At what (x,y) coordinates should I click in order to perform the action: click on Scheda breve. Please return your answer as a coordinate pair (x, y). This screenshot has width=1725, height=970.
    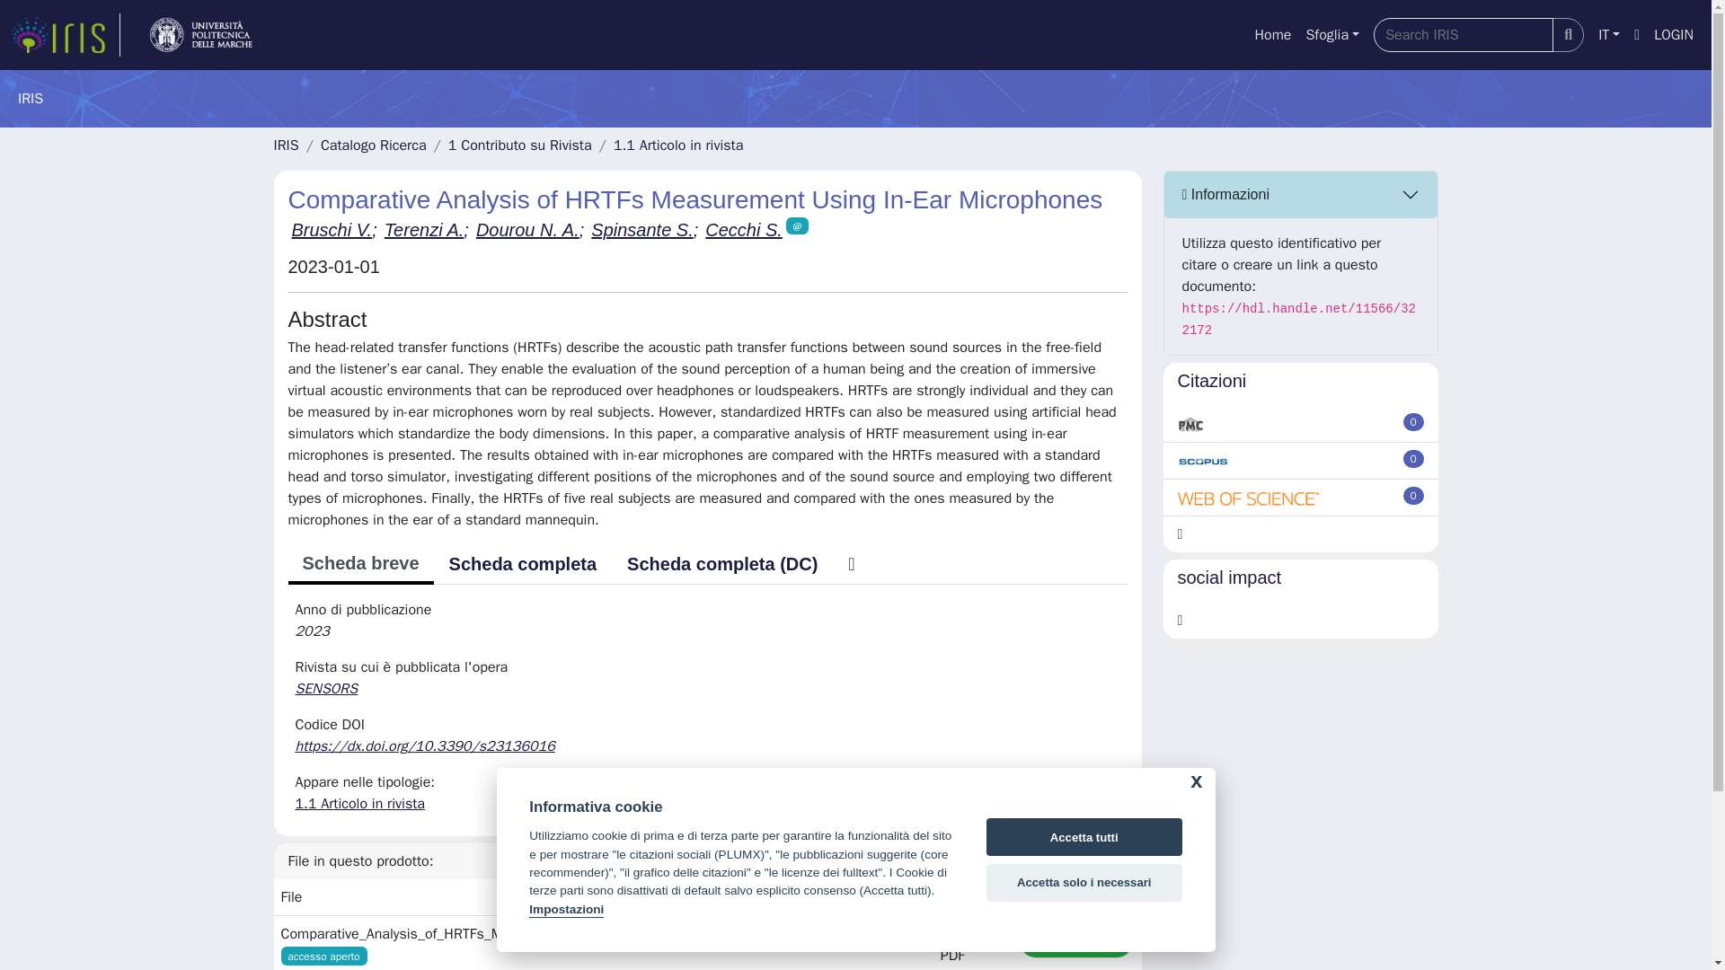
    Looking at the image, I should click on (359, 564).